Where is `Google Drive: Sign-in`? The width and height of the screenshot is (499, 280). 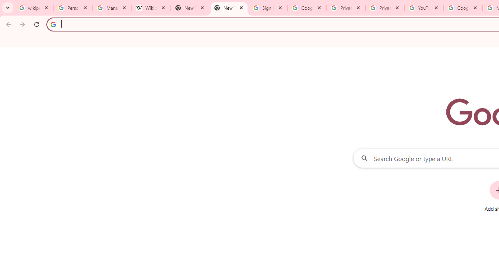
Google Drive: Sign-in is located at coordinates (307, 8).